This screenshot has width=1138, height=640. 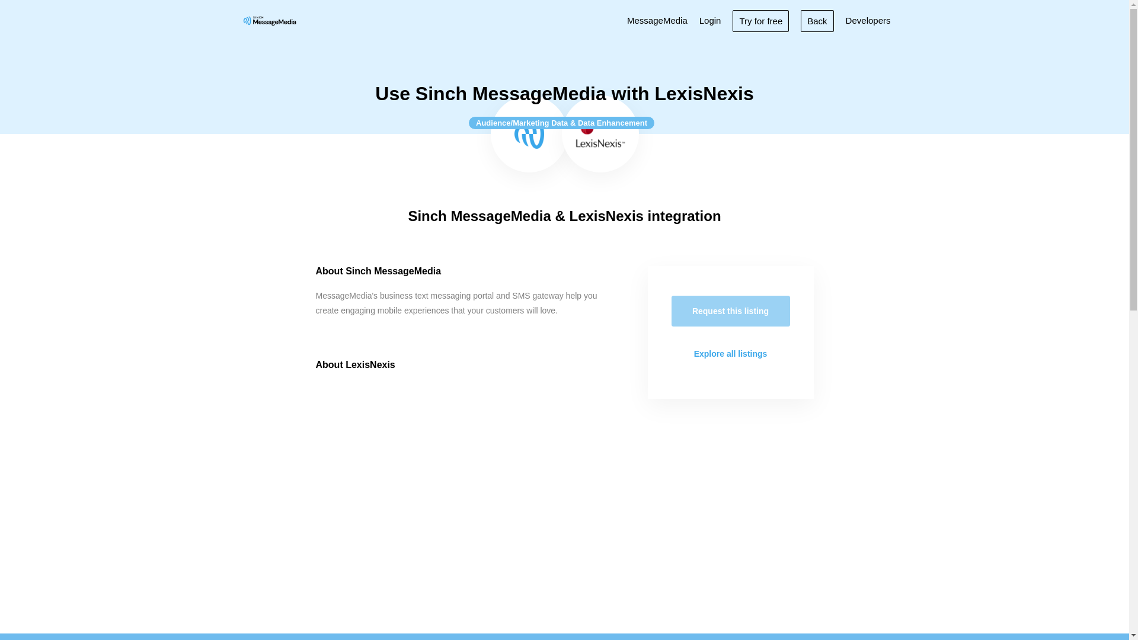 I want to click on Back, so click(x=817, y=20).